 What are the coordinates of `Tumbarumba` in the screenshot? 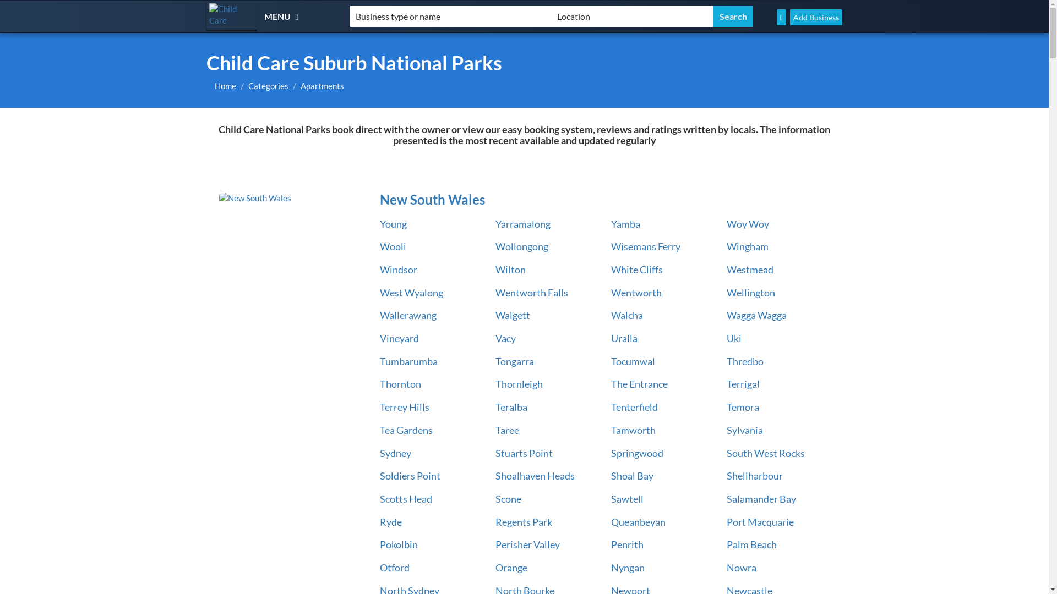 It's located at (408, 361).